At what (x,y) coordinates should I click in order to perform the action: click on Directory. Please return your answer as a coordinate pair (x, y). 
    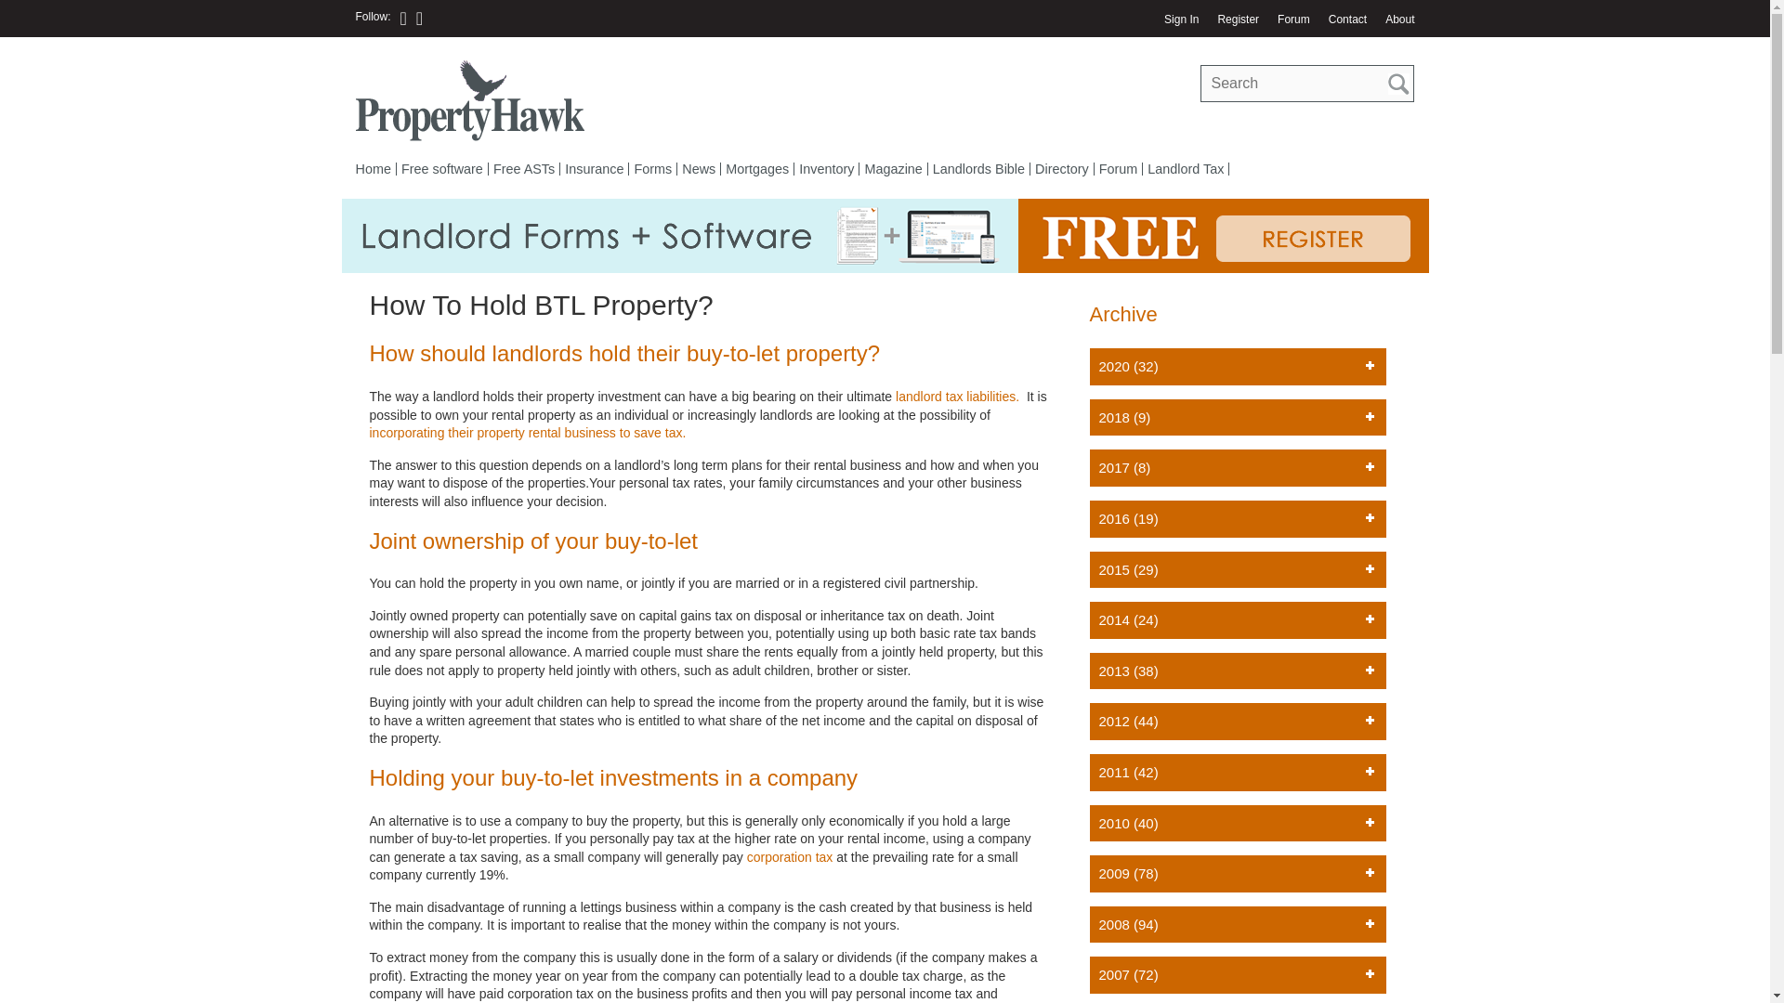
    Looking at the image, I should click on (1061, 169).